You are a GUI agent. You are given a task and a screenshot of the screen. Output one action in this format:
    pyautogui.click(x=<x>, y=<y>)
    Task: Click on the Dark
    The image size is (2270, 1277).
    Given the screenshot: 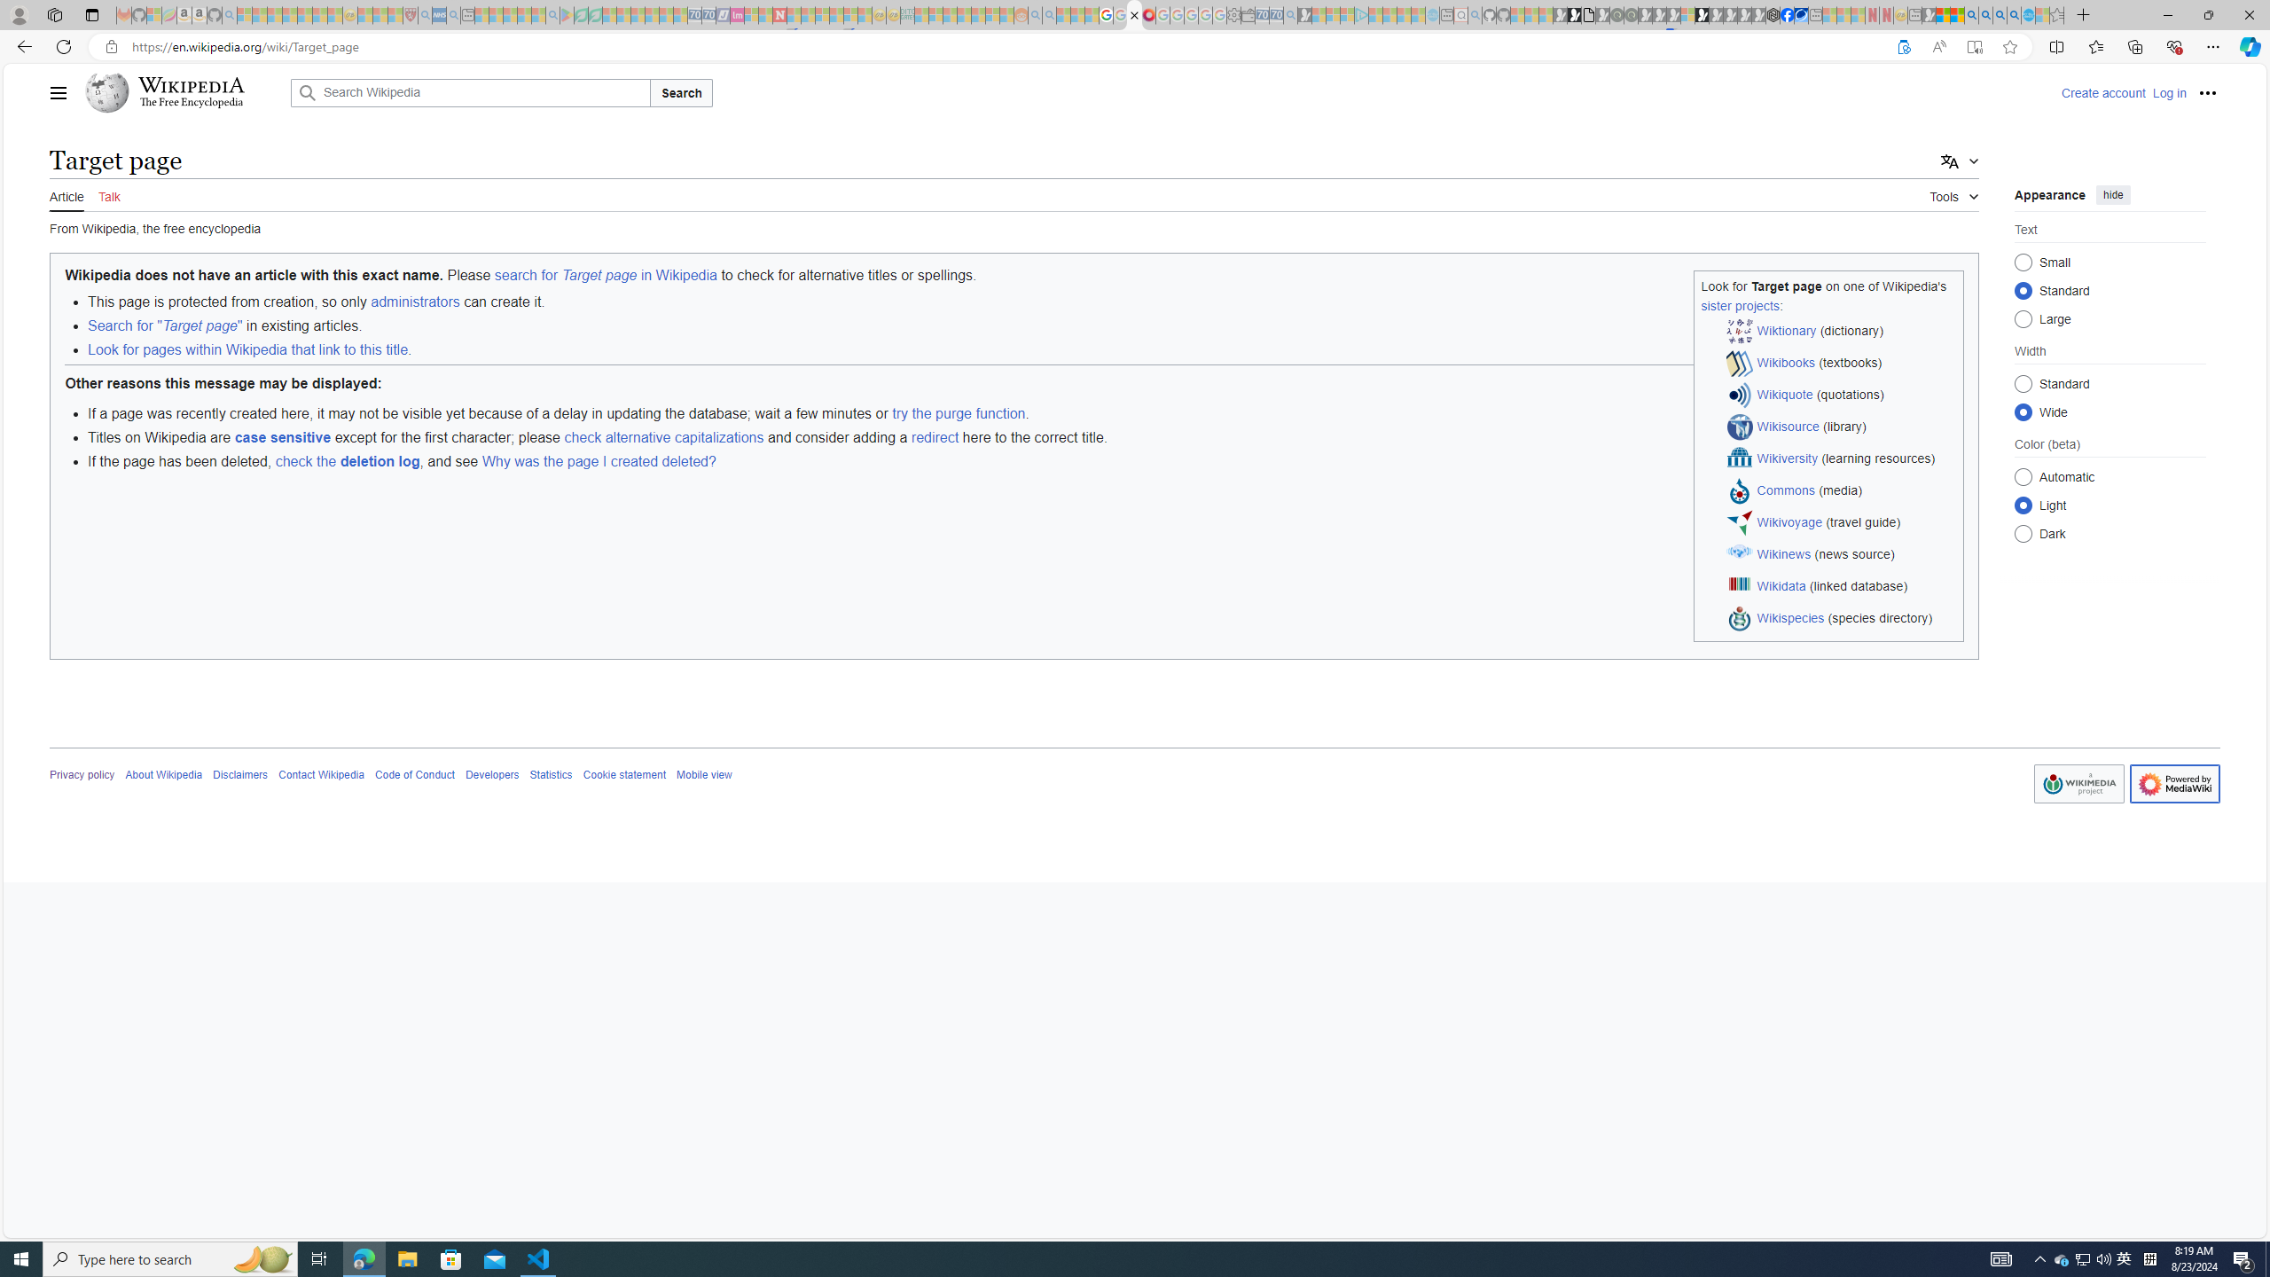 What is the action you would take?
    pyautogui.click(x=2023, y=533)
    